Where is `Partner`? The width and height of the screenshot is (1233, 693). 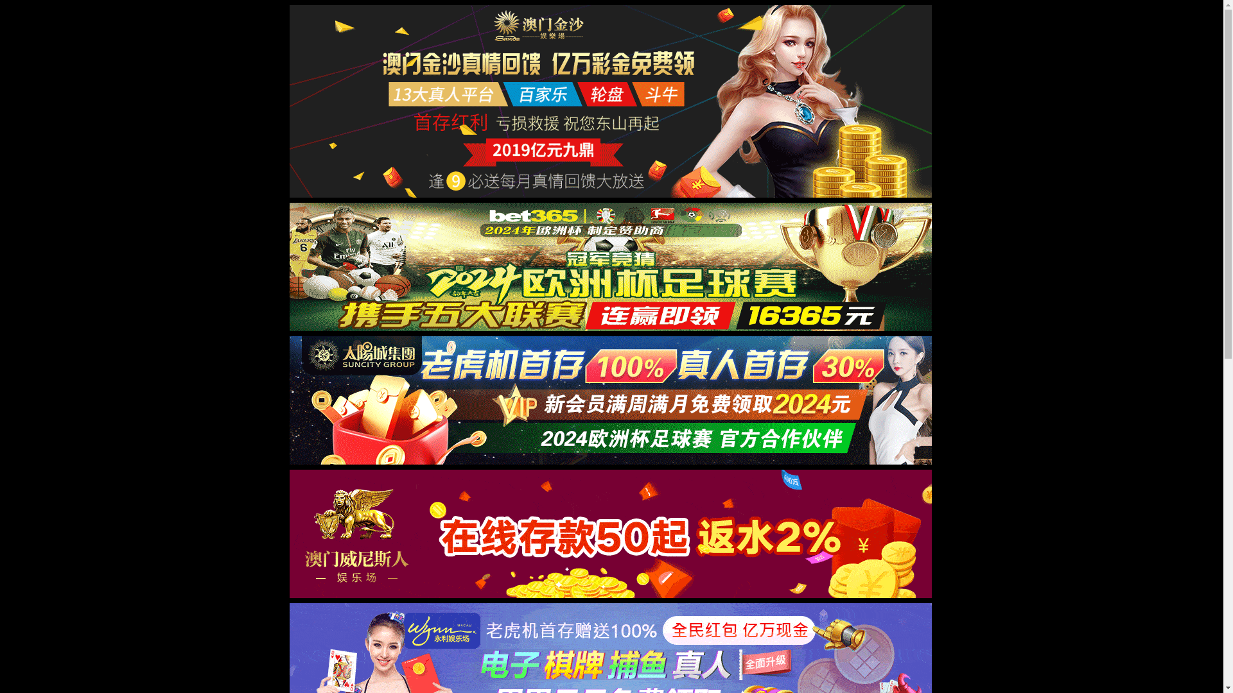
Partner is located at coordinates (713, 26).